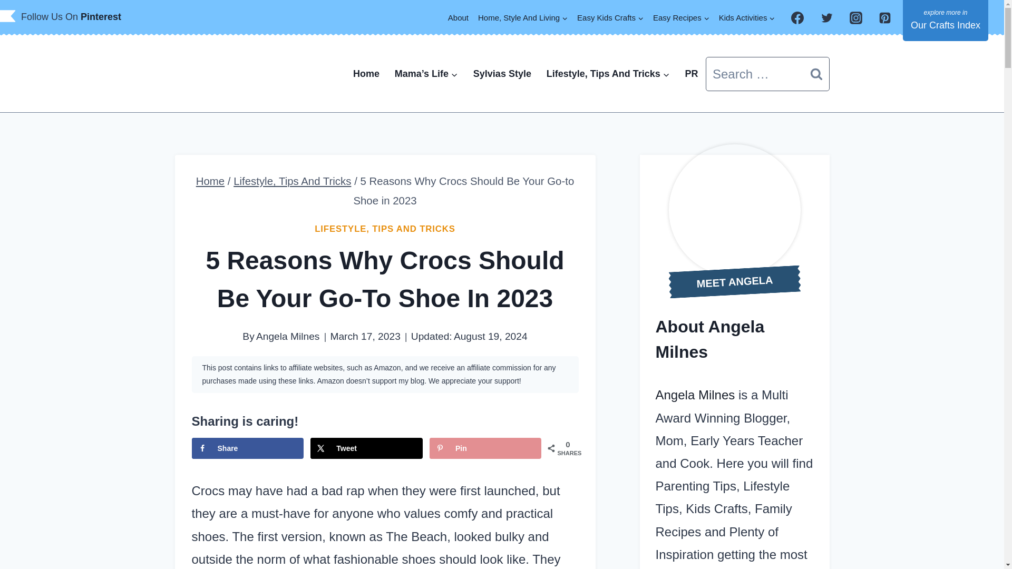 This screenshot has width=1012, height=569. I want to click on Pinterest, so click(101, 17).